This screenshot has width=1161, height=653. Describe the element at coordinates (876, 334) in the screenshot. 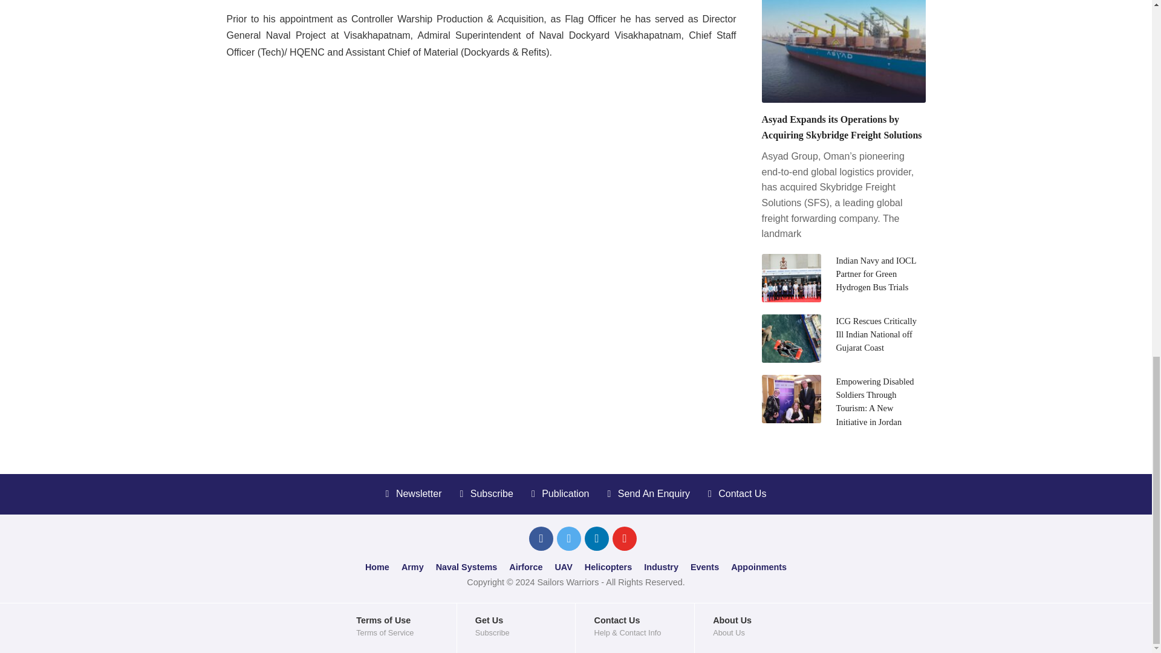

I see `ICG Rescues Critically Ill Indian National off Gujarat Coast` at that location.